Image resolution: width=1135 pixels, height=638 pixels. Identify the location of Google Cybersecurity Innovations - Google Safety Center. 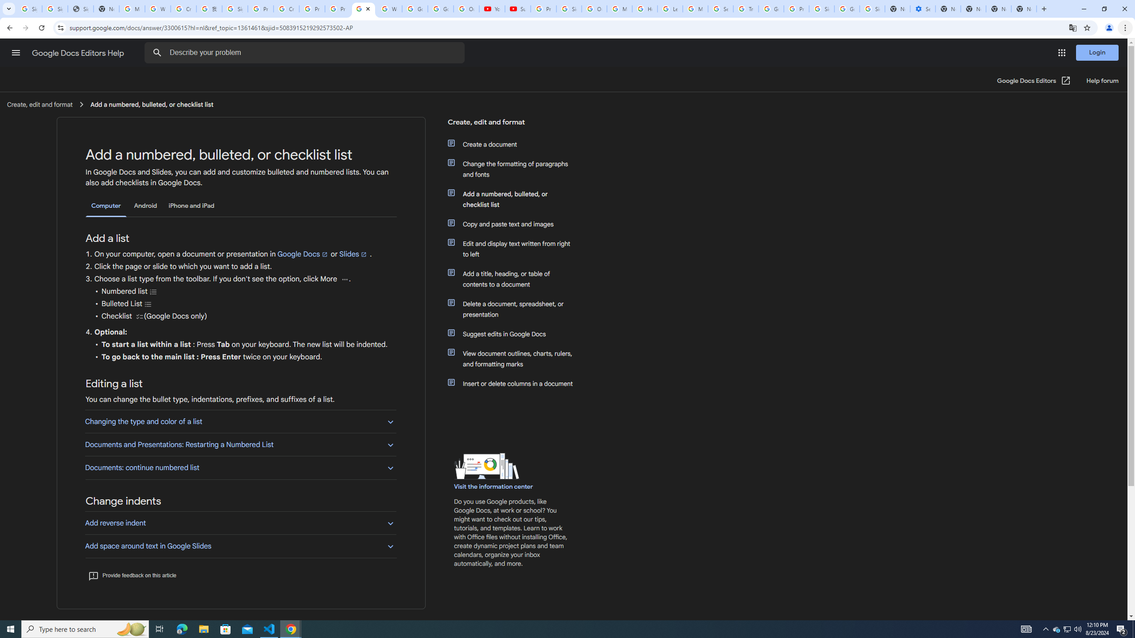
(847, 9).